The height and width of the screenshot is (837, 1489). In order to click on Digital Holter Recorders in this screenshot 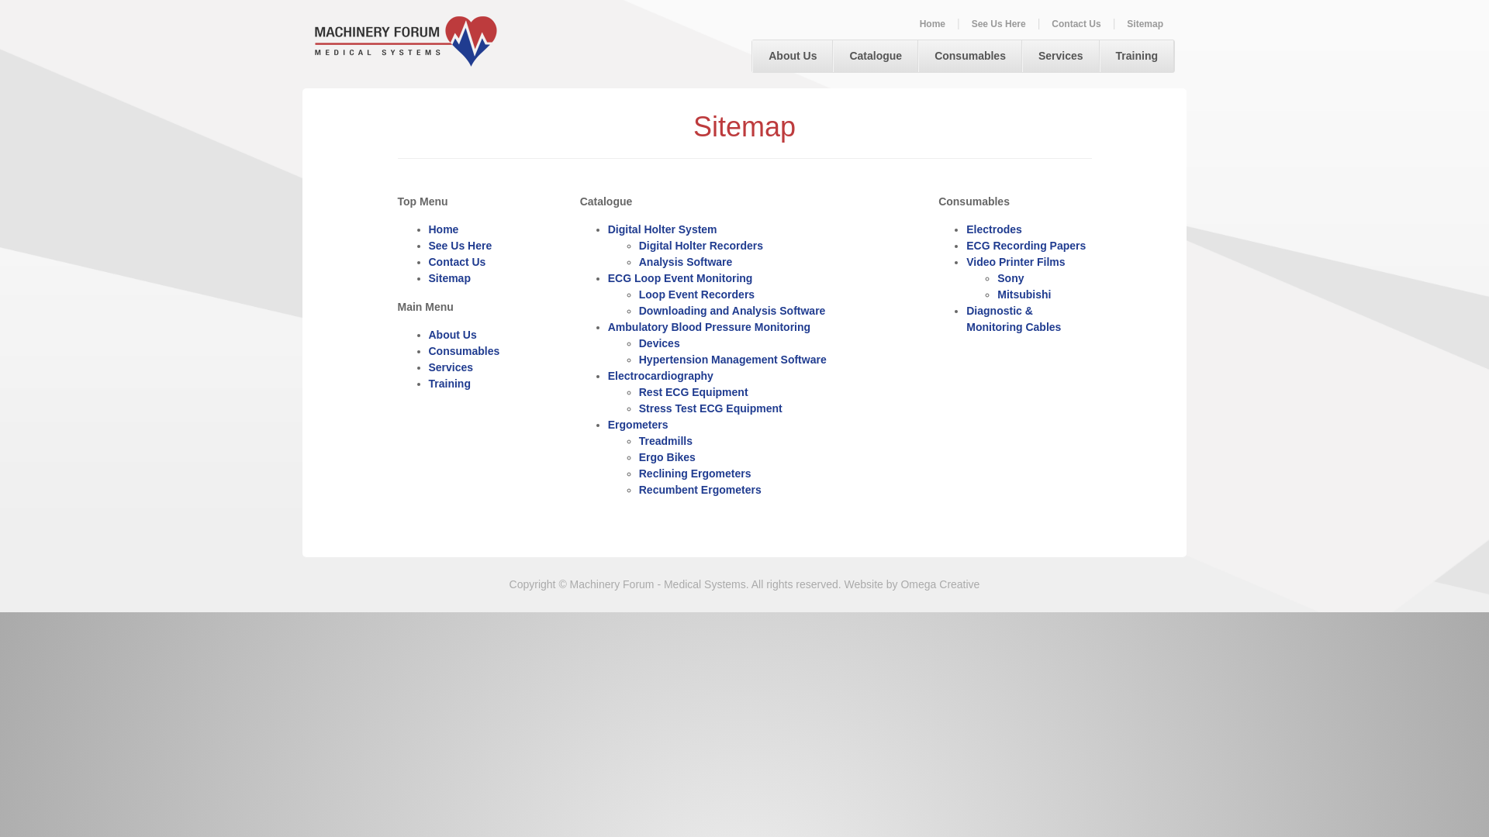, I will do `click(701, 246)`.